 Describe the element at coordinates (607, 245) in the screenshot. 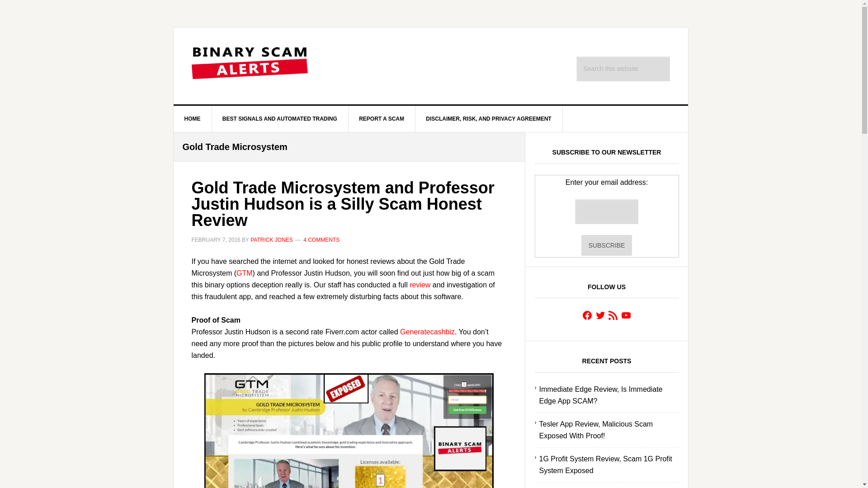

I see `Subscribe` at that location.